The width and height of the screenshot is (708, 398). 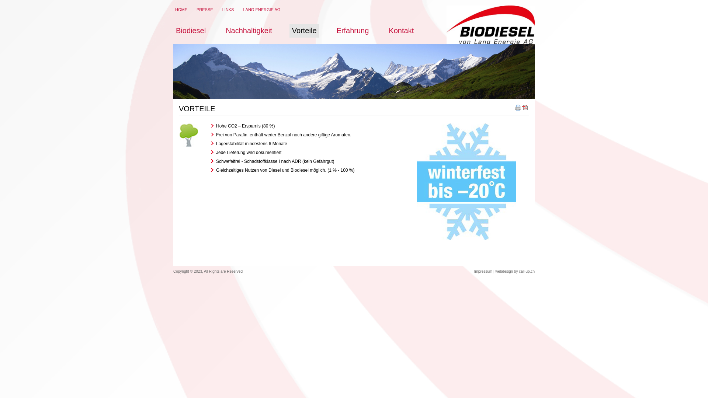 I want to click on HOME, so click(x=181, y=10).